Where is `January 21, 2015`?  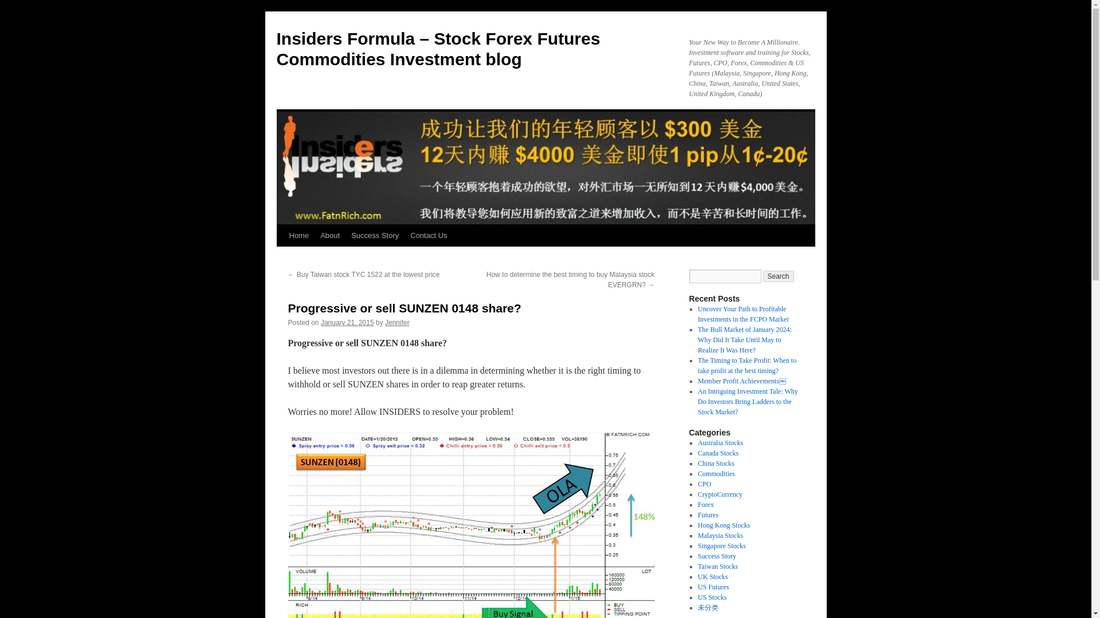
January 21, 2015 is located at coordinates (347, 323).